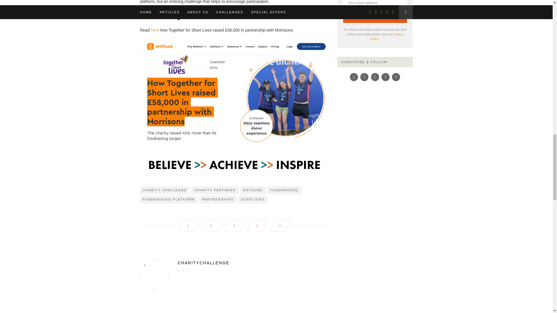  What do you see at coordinates (155, 30) in the screenshot?
I see `here` at bounding box center [155, 30].